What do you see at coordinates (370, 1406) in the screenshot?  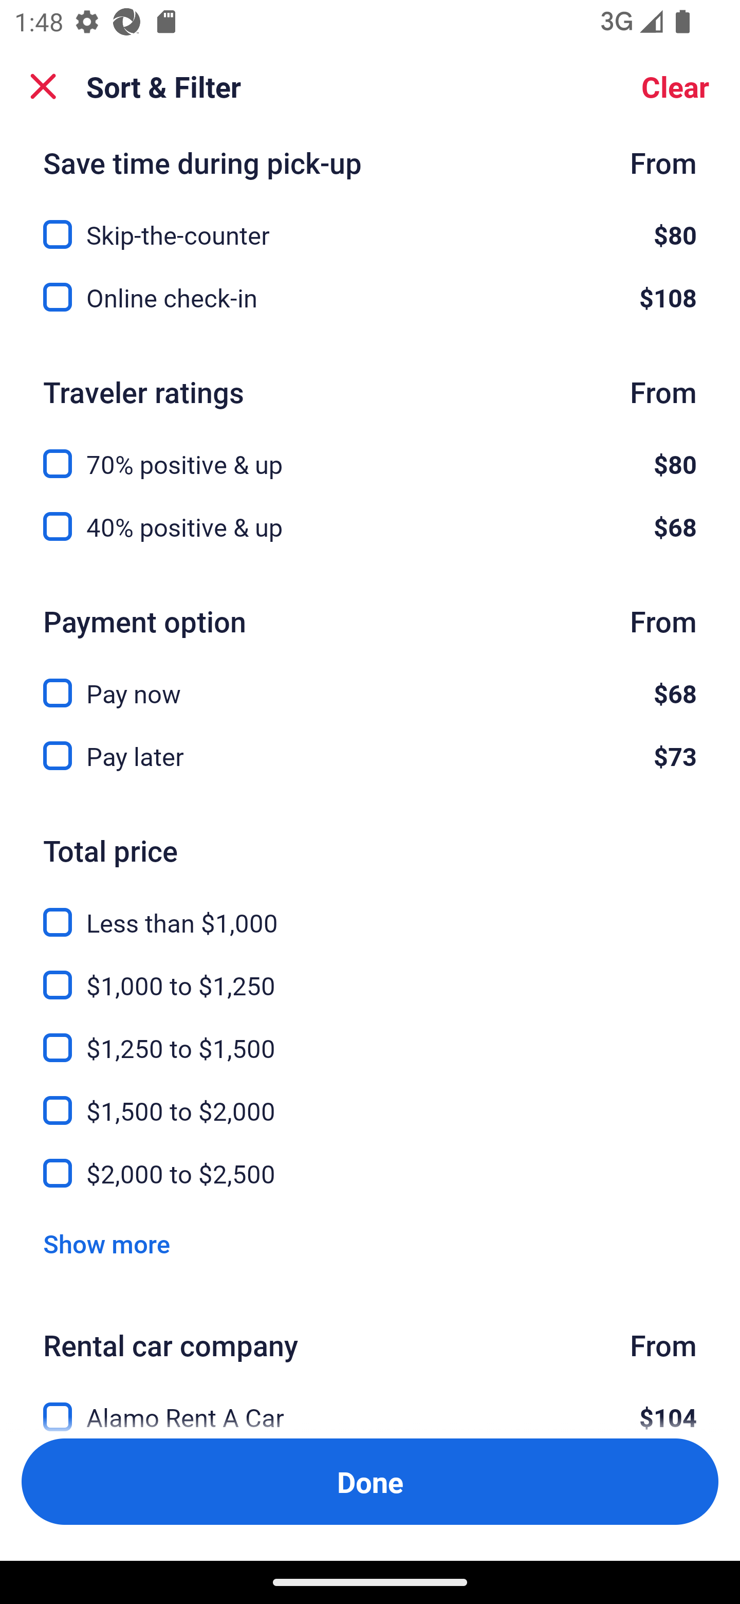 I see `Alamo Rent A Car, $104 Alamo Rent A Car $104` at bounding box center [370, 1406].